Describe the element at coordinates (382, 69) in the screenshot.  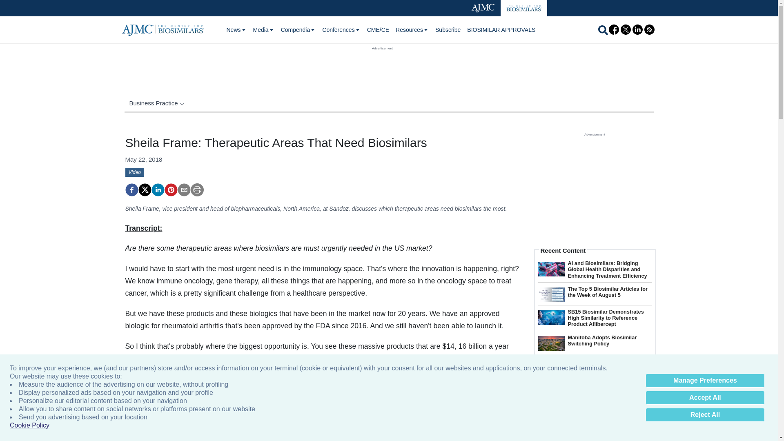
I see `3rd party ad content` at that location.